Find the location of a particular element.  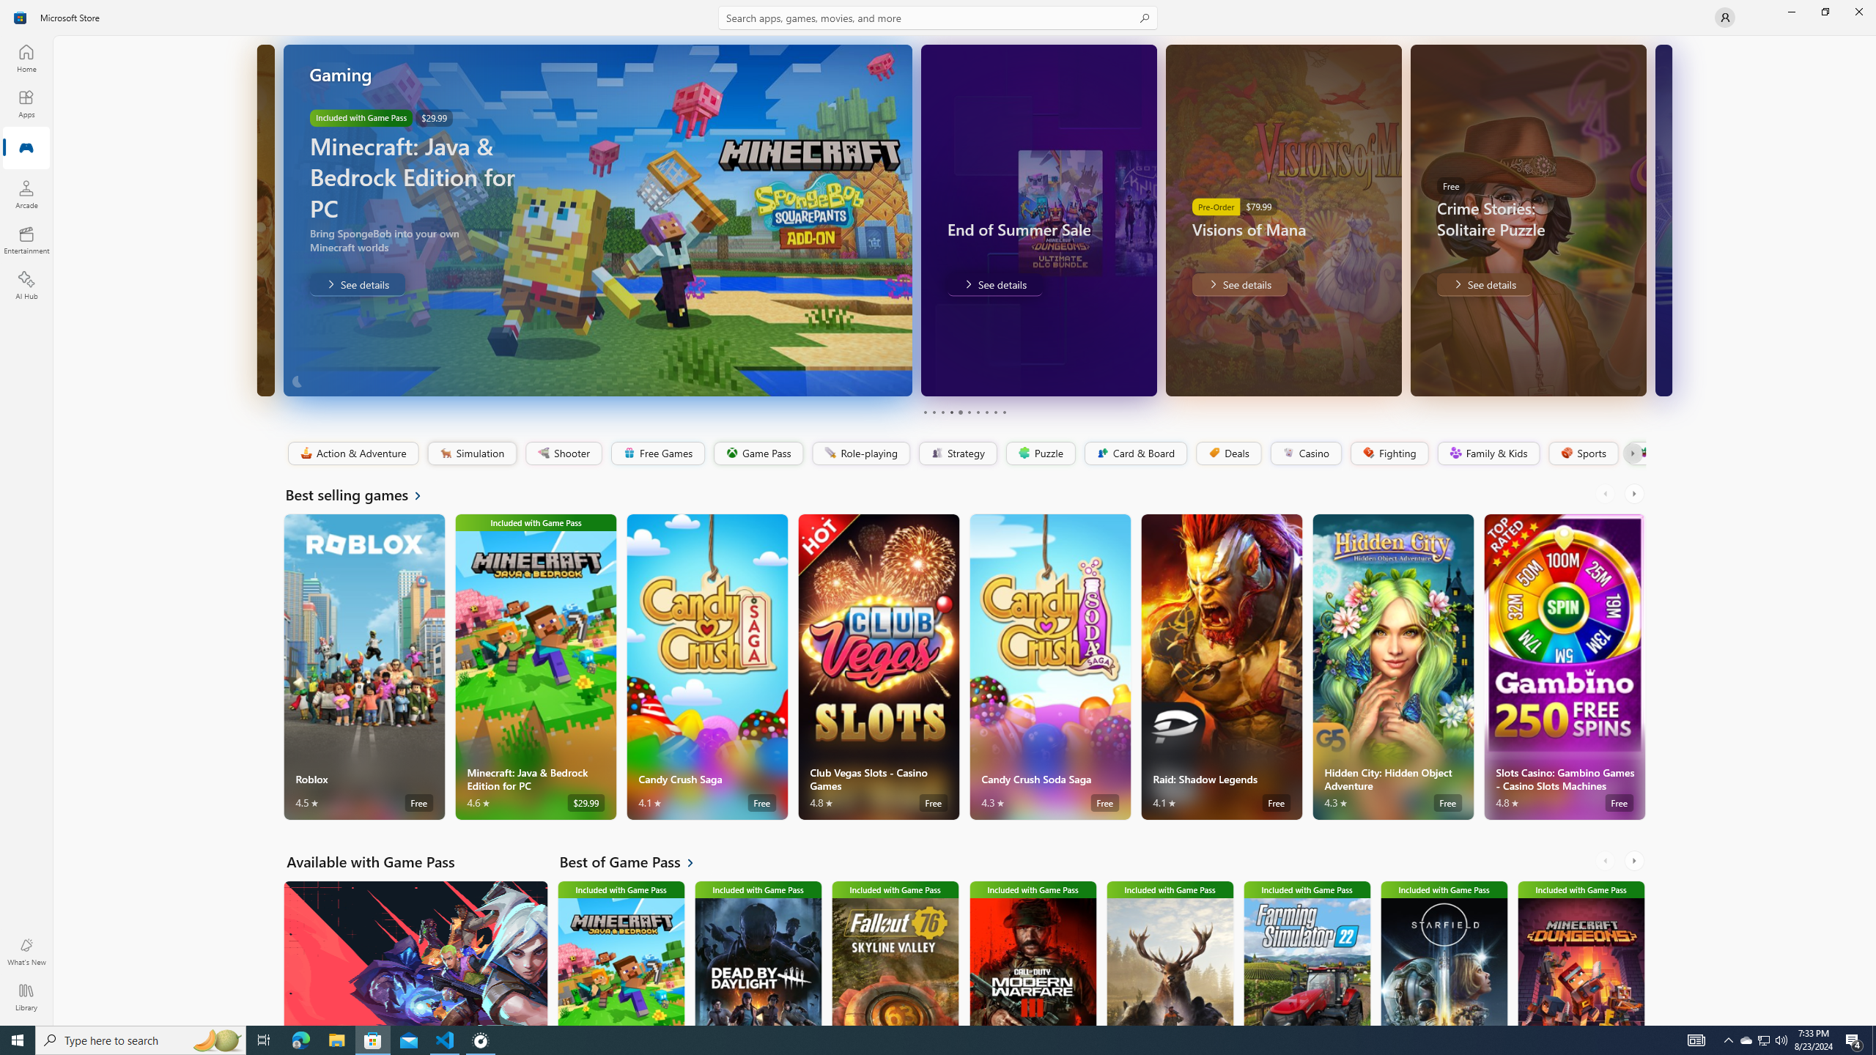

What's New is located at coordinates (26, 952).